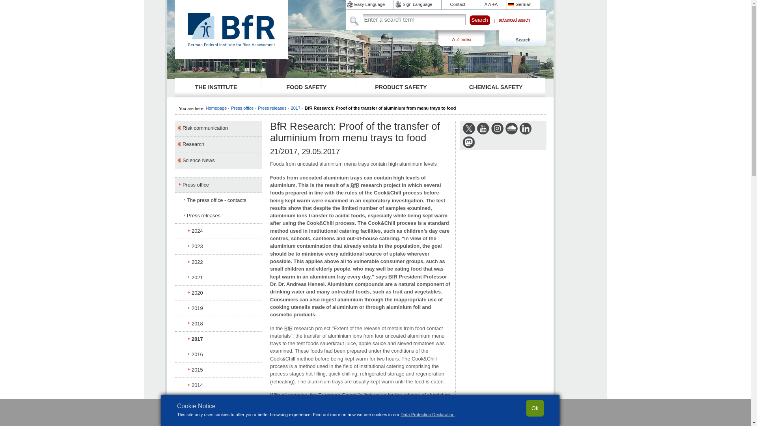 The height and width of the screenshot is (426, 757). What do you see at coordinates (354, 20) in the screenshot?
I see `Express search` at bounding box center [354, 20].